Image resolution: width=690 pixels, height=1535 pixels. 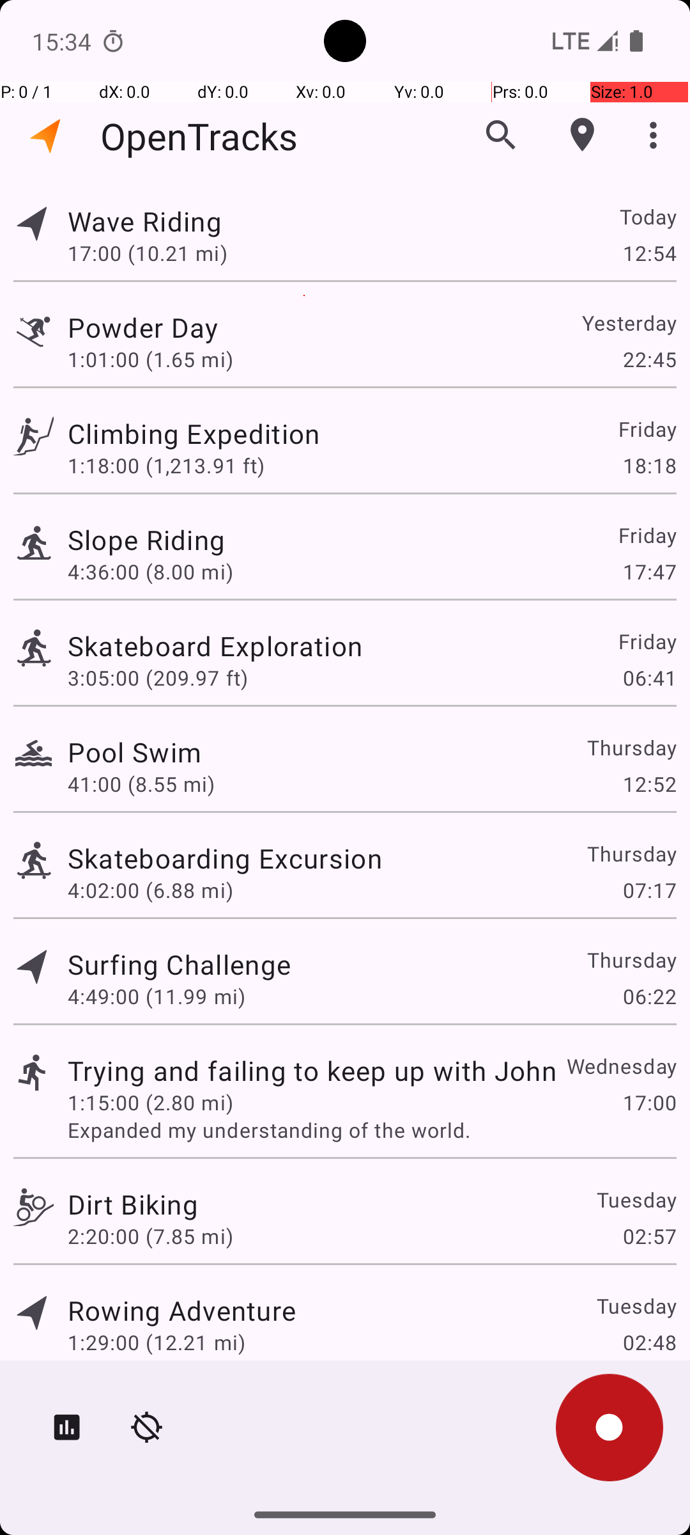 I want to click on Trying and failing to keep up with John, so click(x=312, y=1070).